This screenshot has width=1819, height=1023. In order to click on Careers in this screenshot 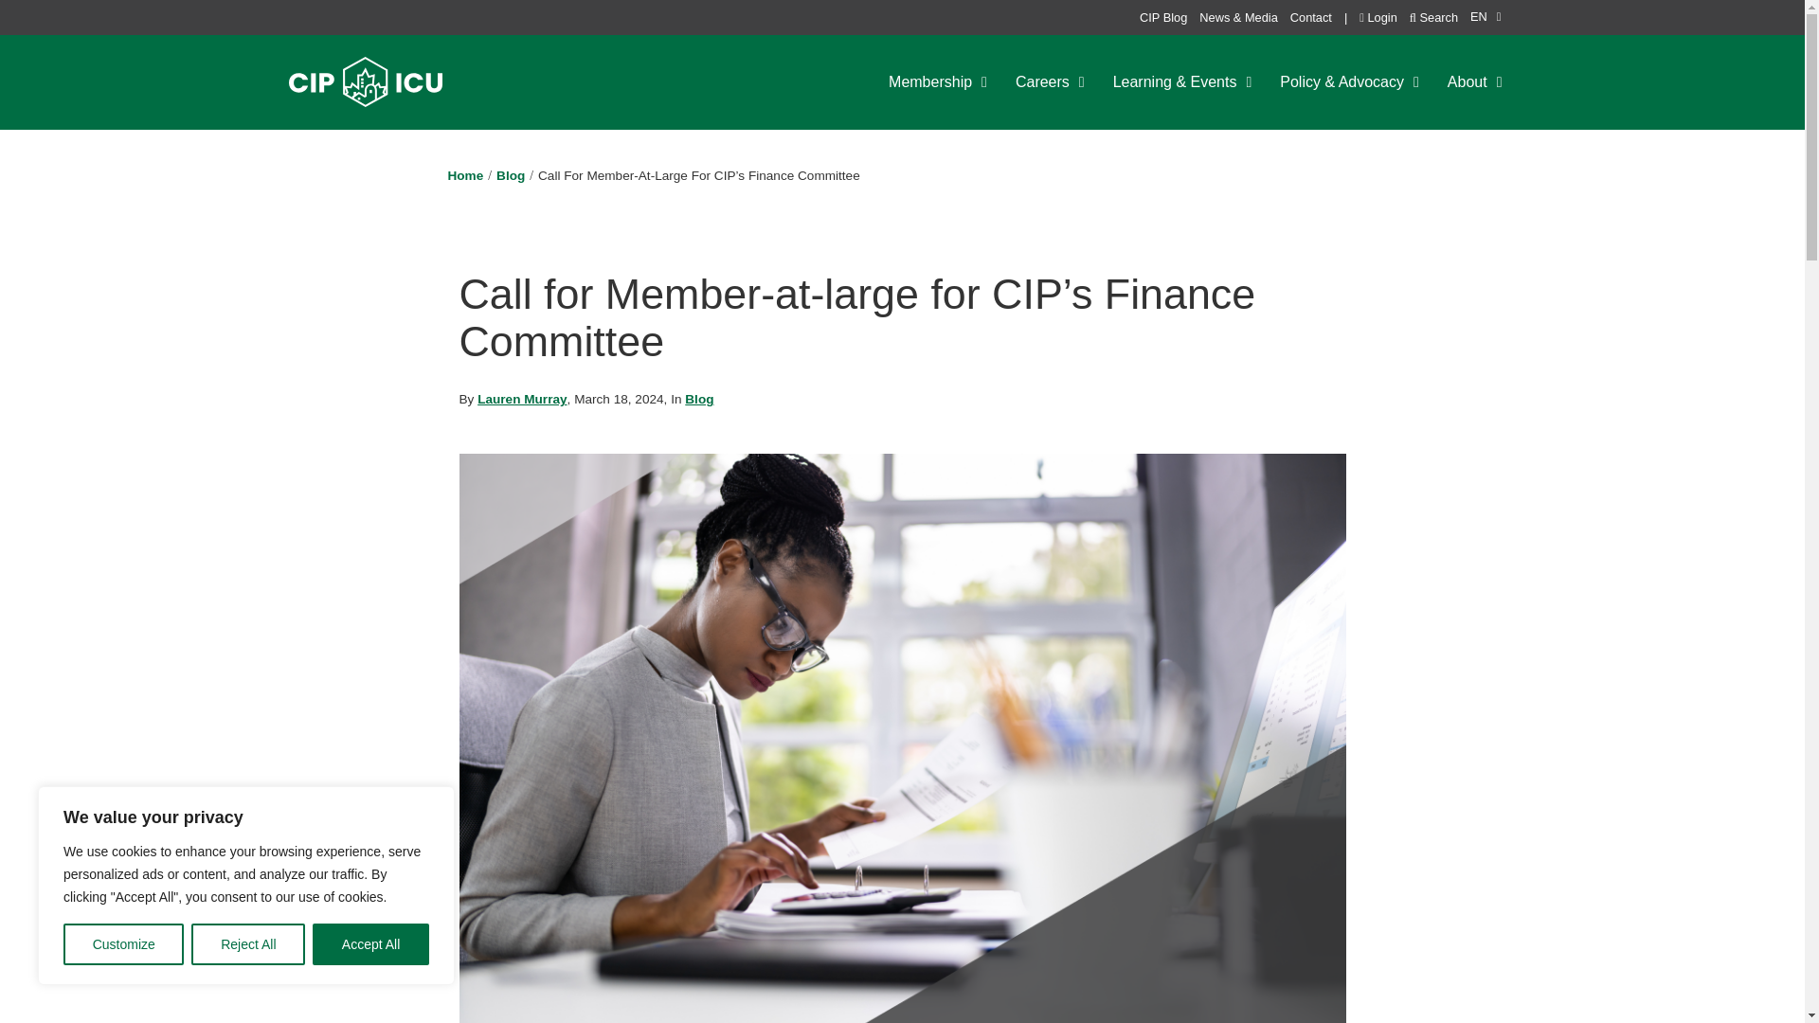, I will do `click(1050, 81)`.